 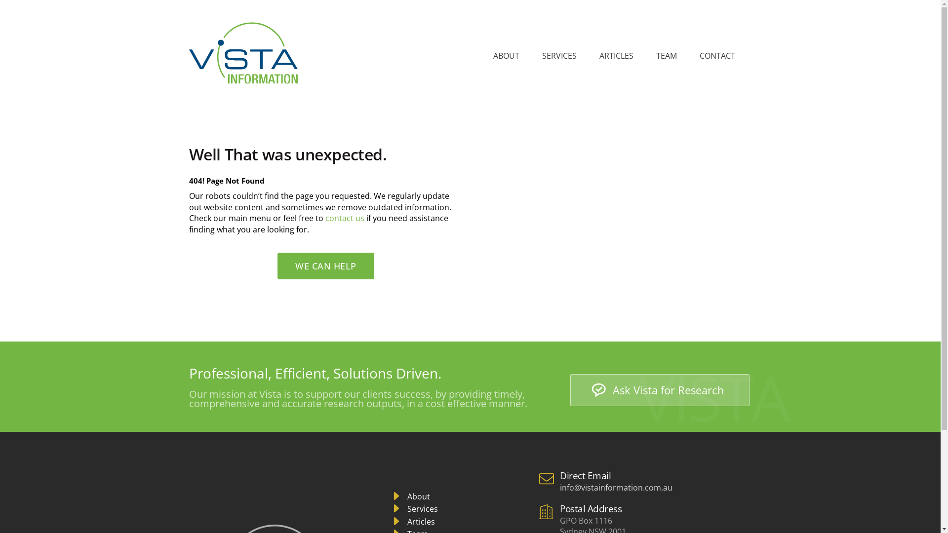 I want to click on ARTICLES, so click(x=616, y=56).